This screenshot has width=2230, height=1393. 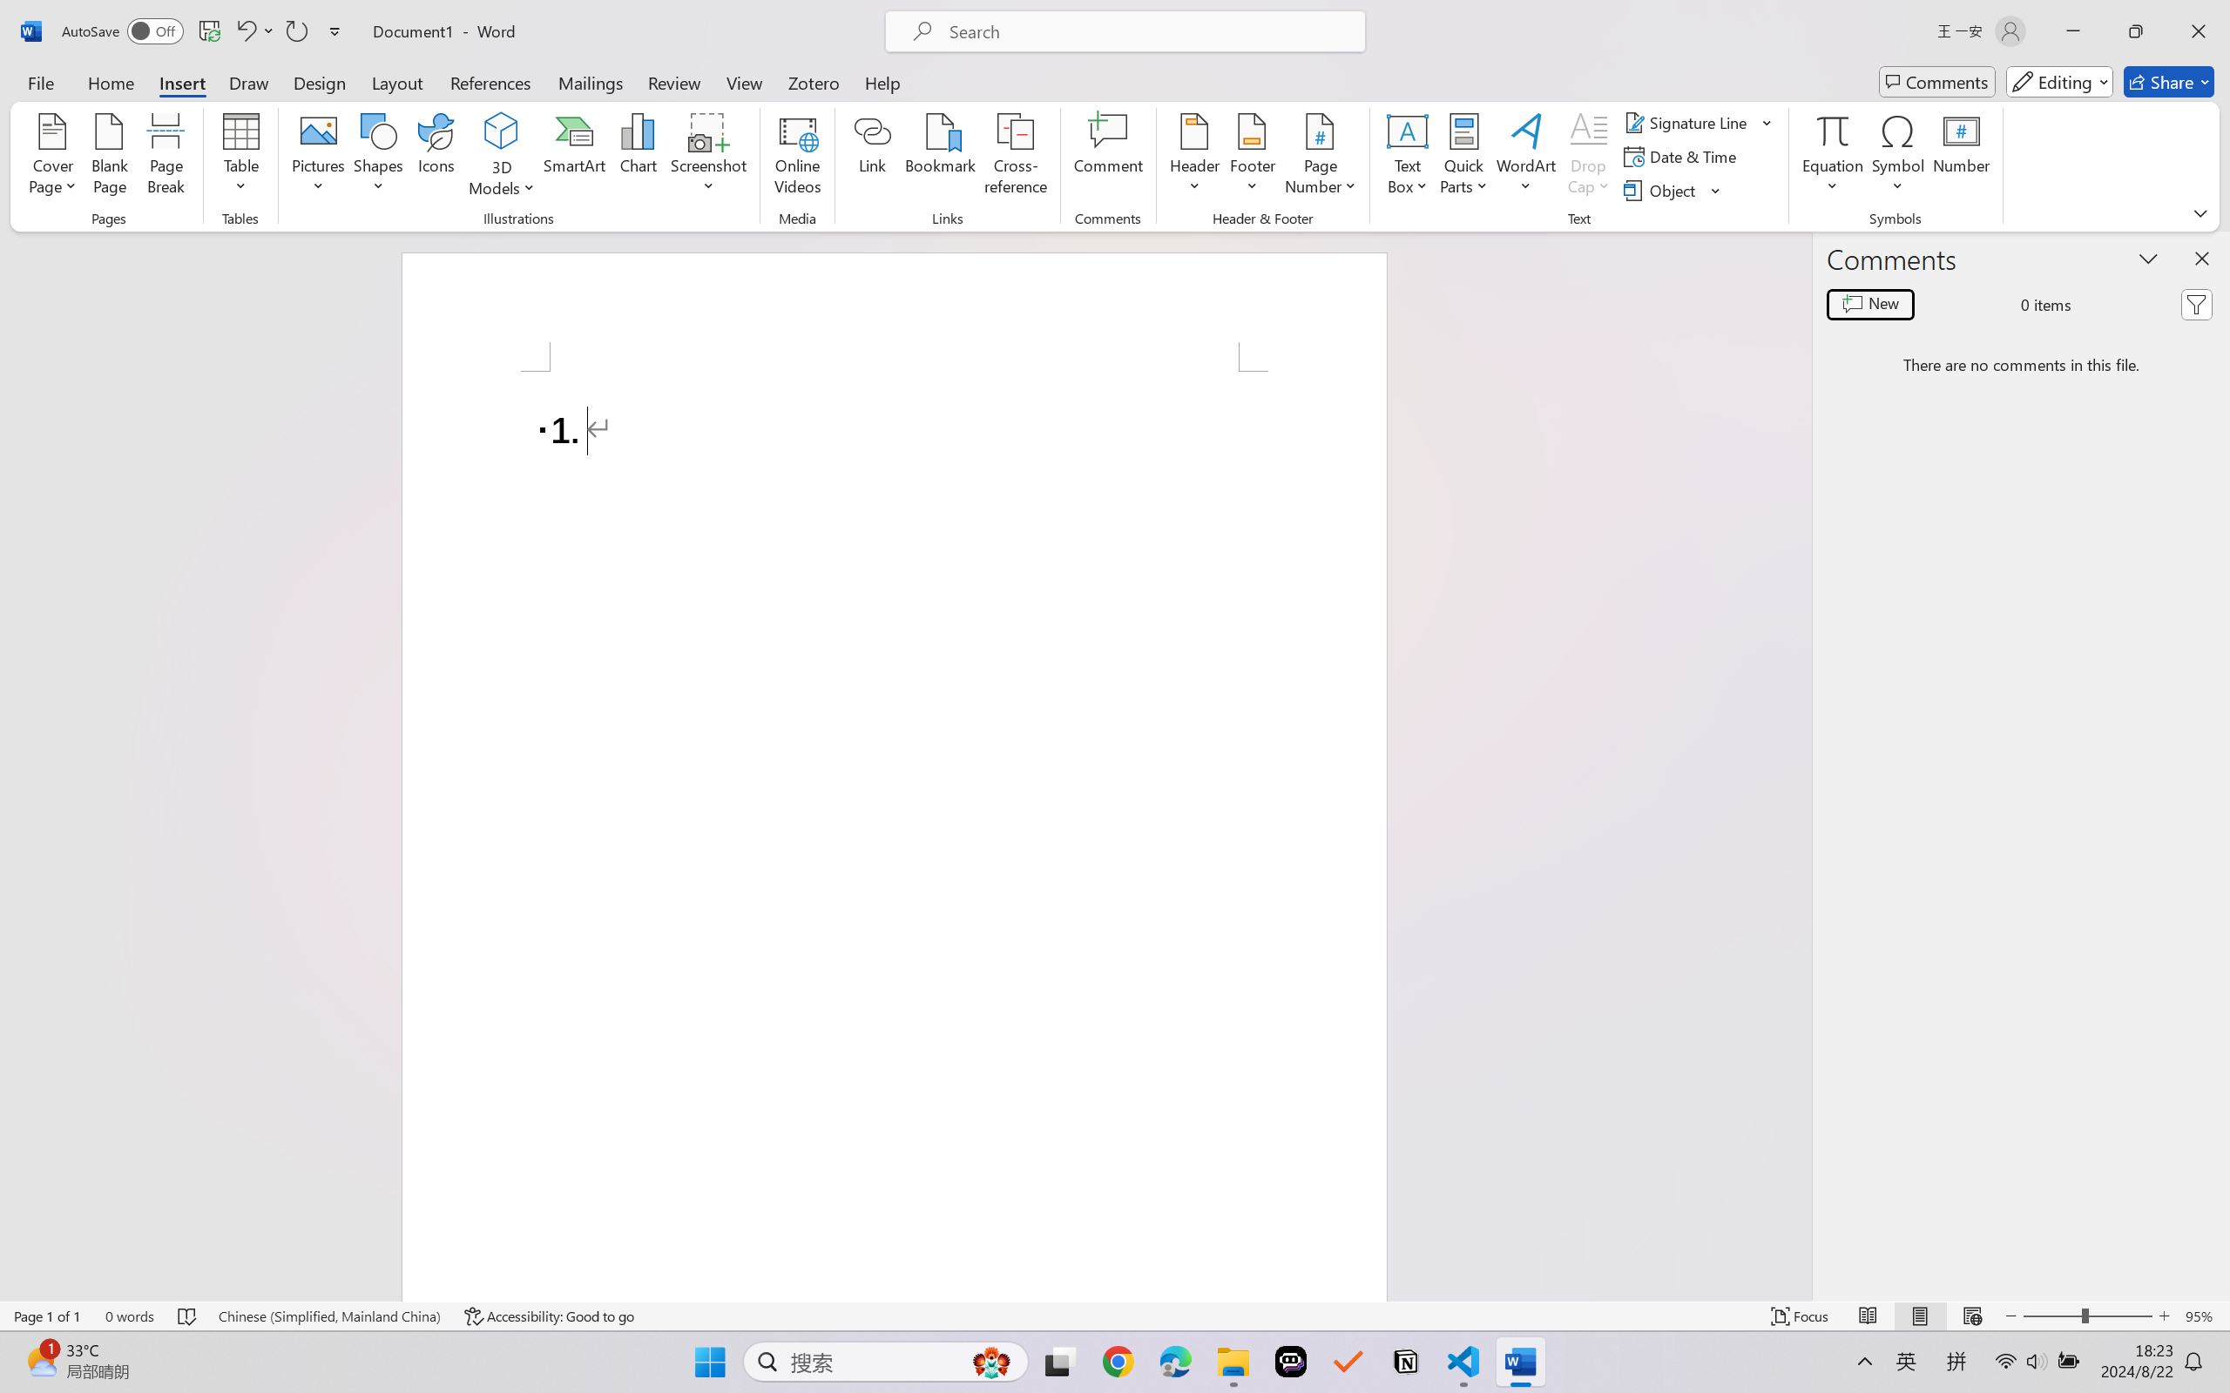 What do you see at coordinates (1833, 131) in the screenshot?
I see `Equation` at bounding box center [1833, 131].